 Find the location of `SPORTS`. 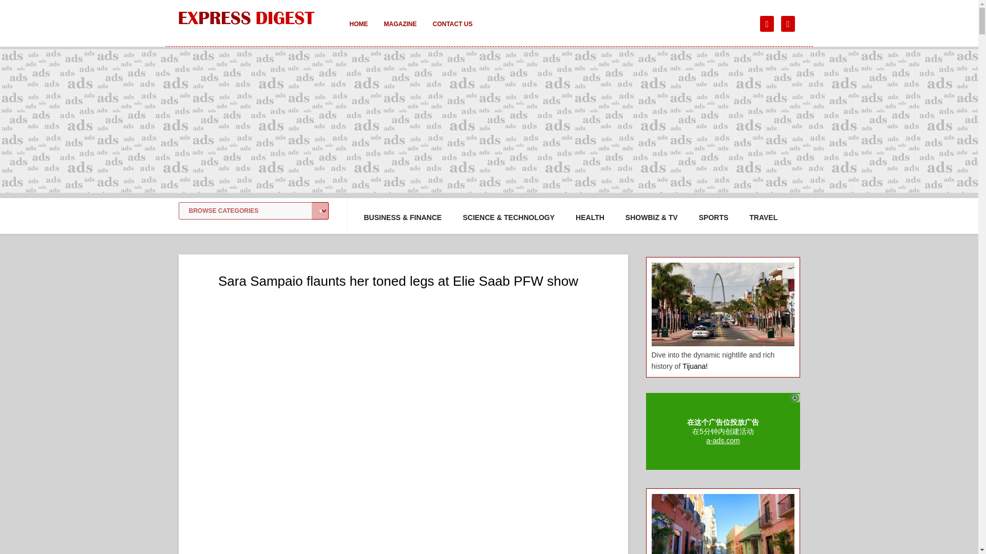

SPORTS is located at coordinates (714, 217).